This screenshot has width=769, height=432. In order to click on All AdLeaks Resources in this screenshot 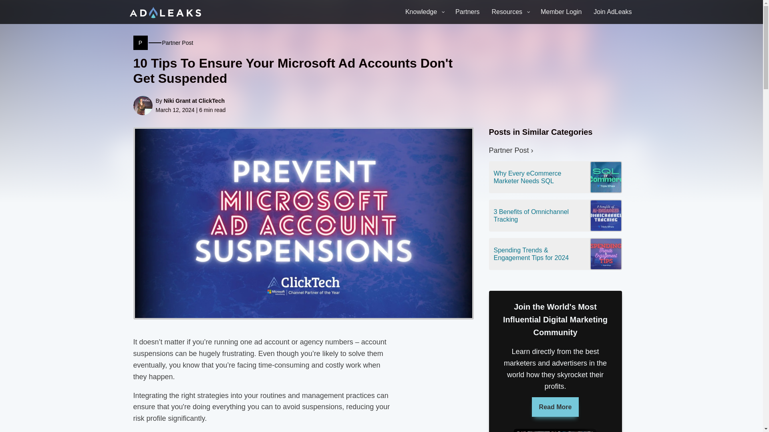, I will do `click(539, 177)`.